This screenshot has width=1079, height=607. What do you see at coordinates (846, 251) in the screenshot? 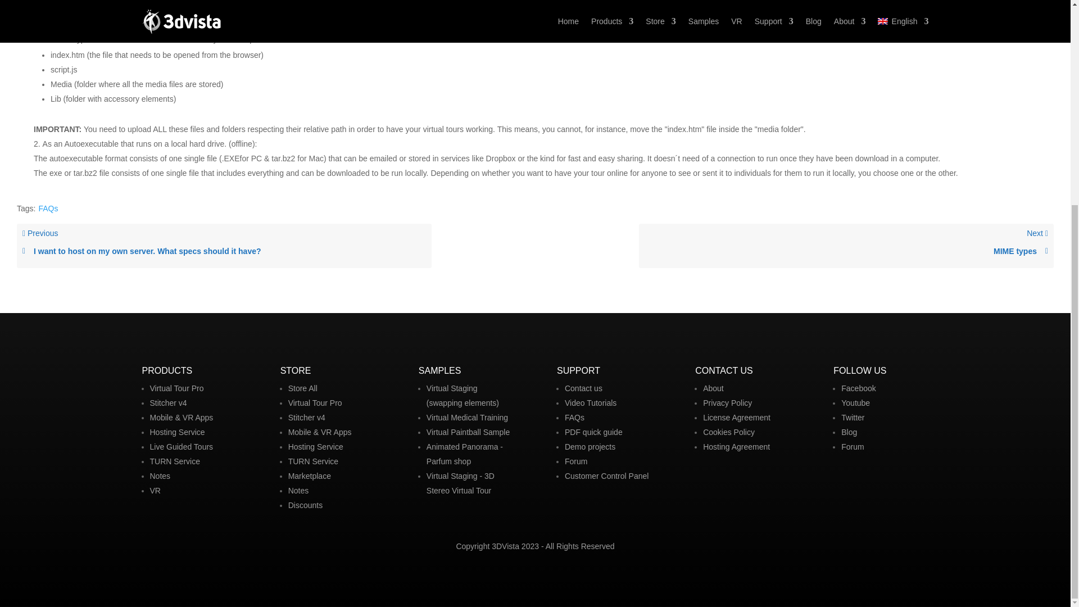
I see `MIME types` at bounding box center [846, 251].